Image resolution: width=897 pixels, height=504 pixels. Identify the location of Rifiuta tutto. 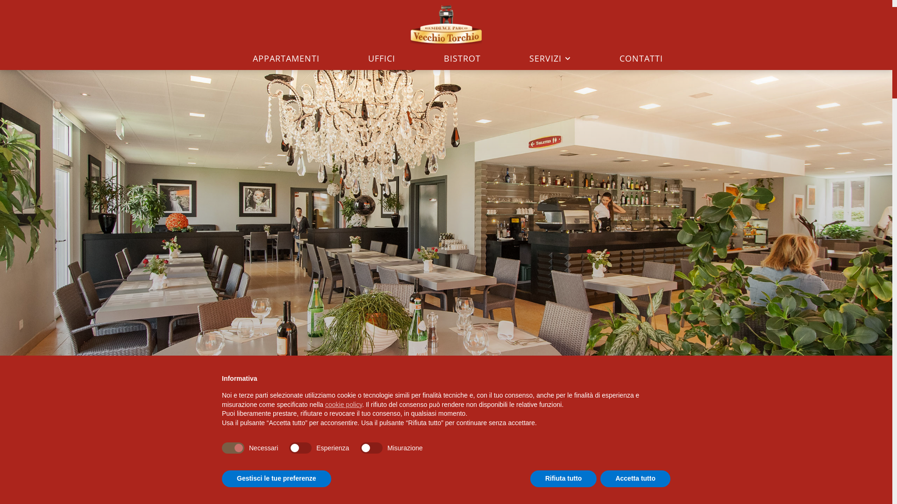
(563, 479).